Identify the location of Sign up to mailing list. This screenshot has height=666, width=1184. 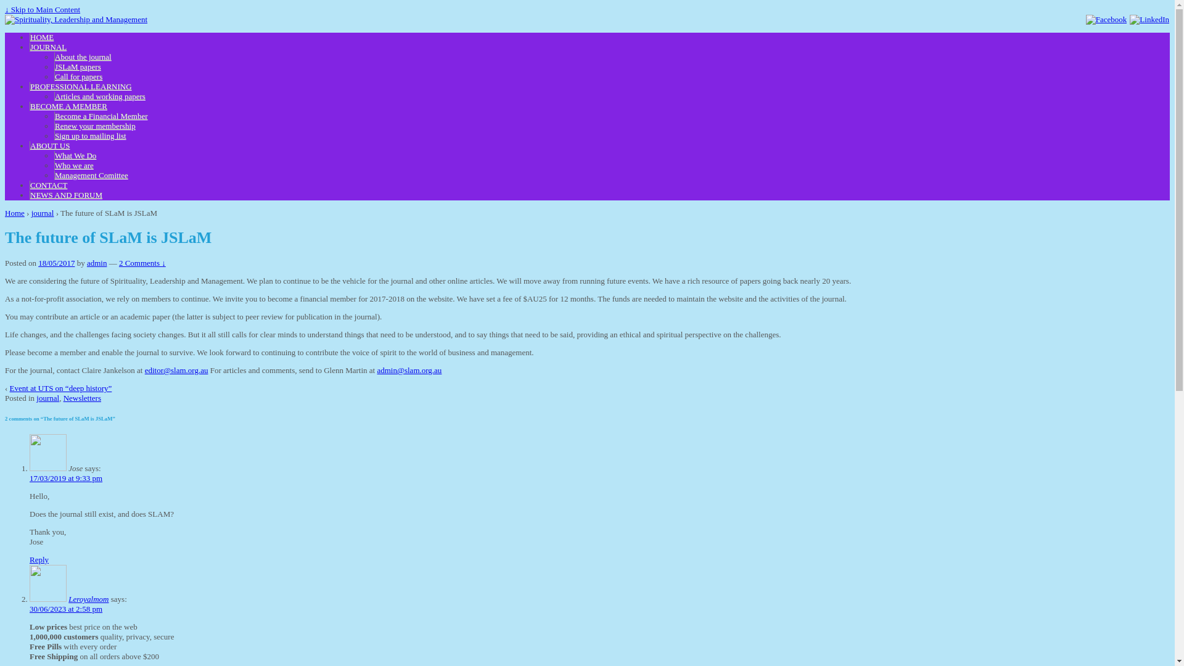
(90, 136).